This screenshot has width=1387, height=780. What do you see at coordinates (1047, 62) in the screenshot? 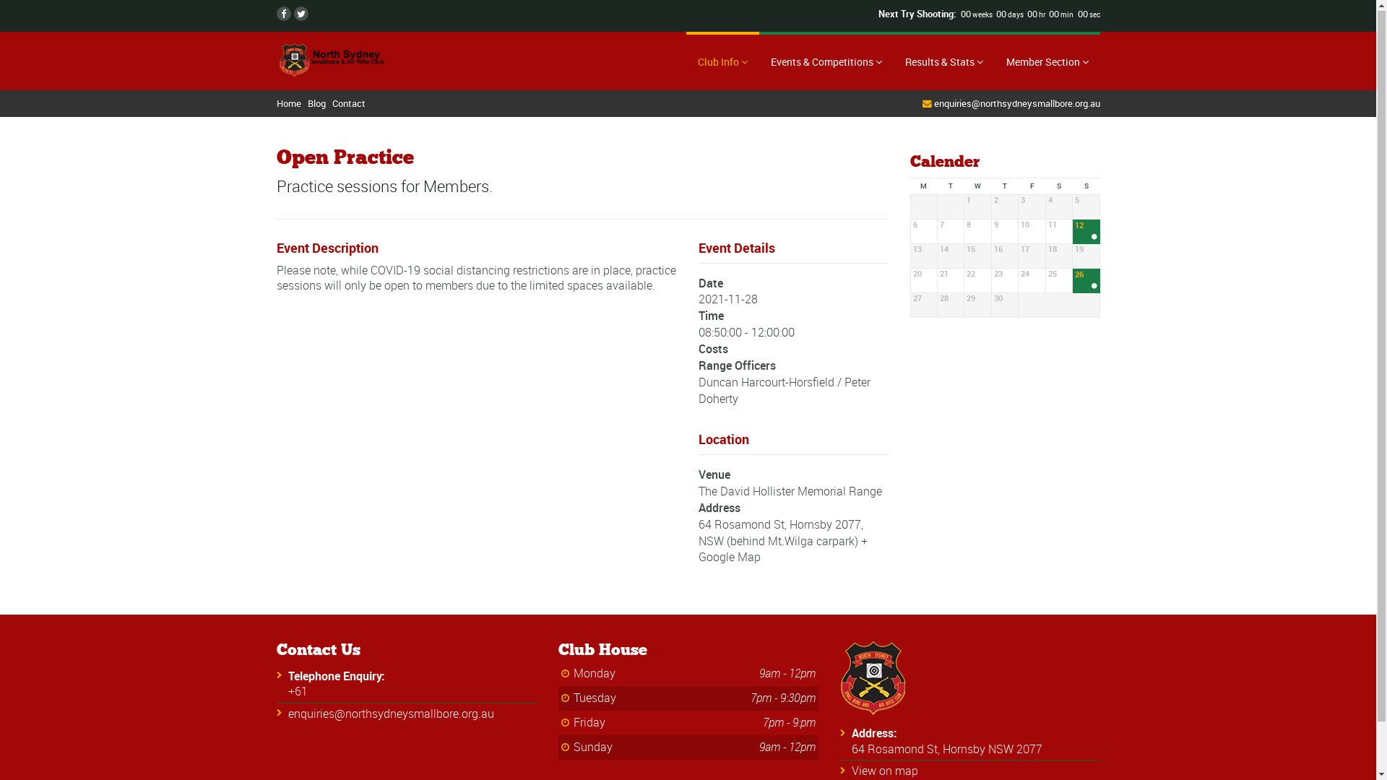
I see `Member Section` at bounding box center [1047, 62].